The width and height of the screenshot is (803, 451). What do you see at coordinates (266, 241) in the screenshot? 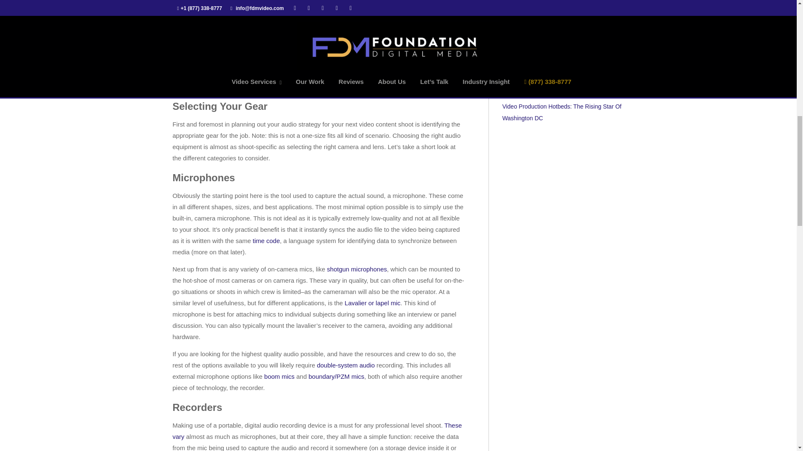
I see `time code` at bounding box center [266, 241].